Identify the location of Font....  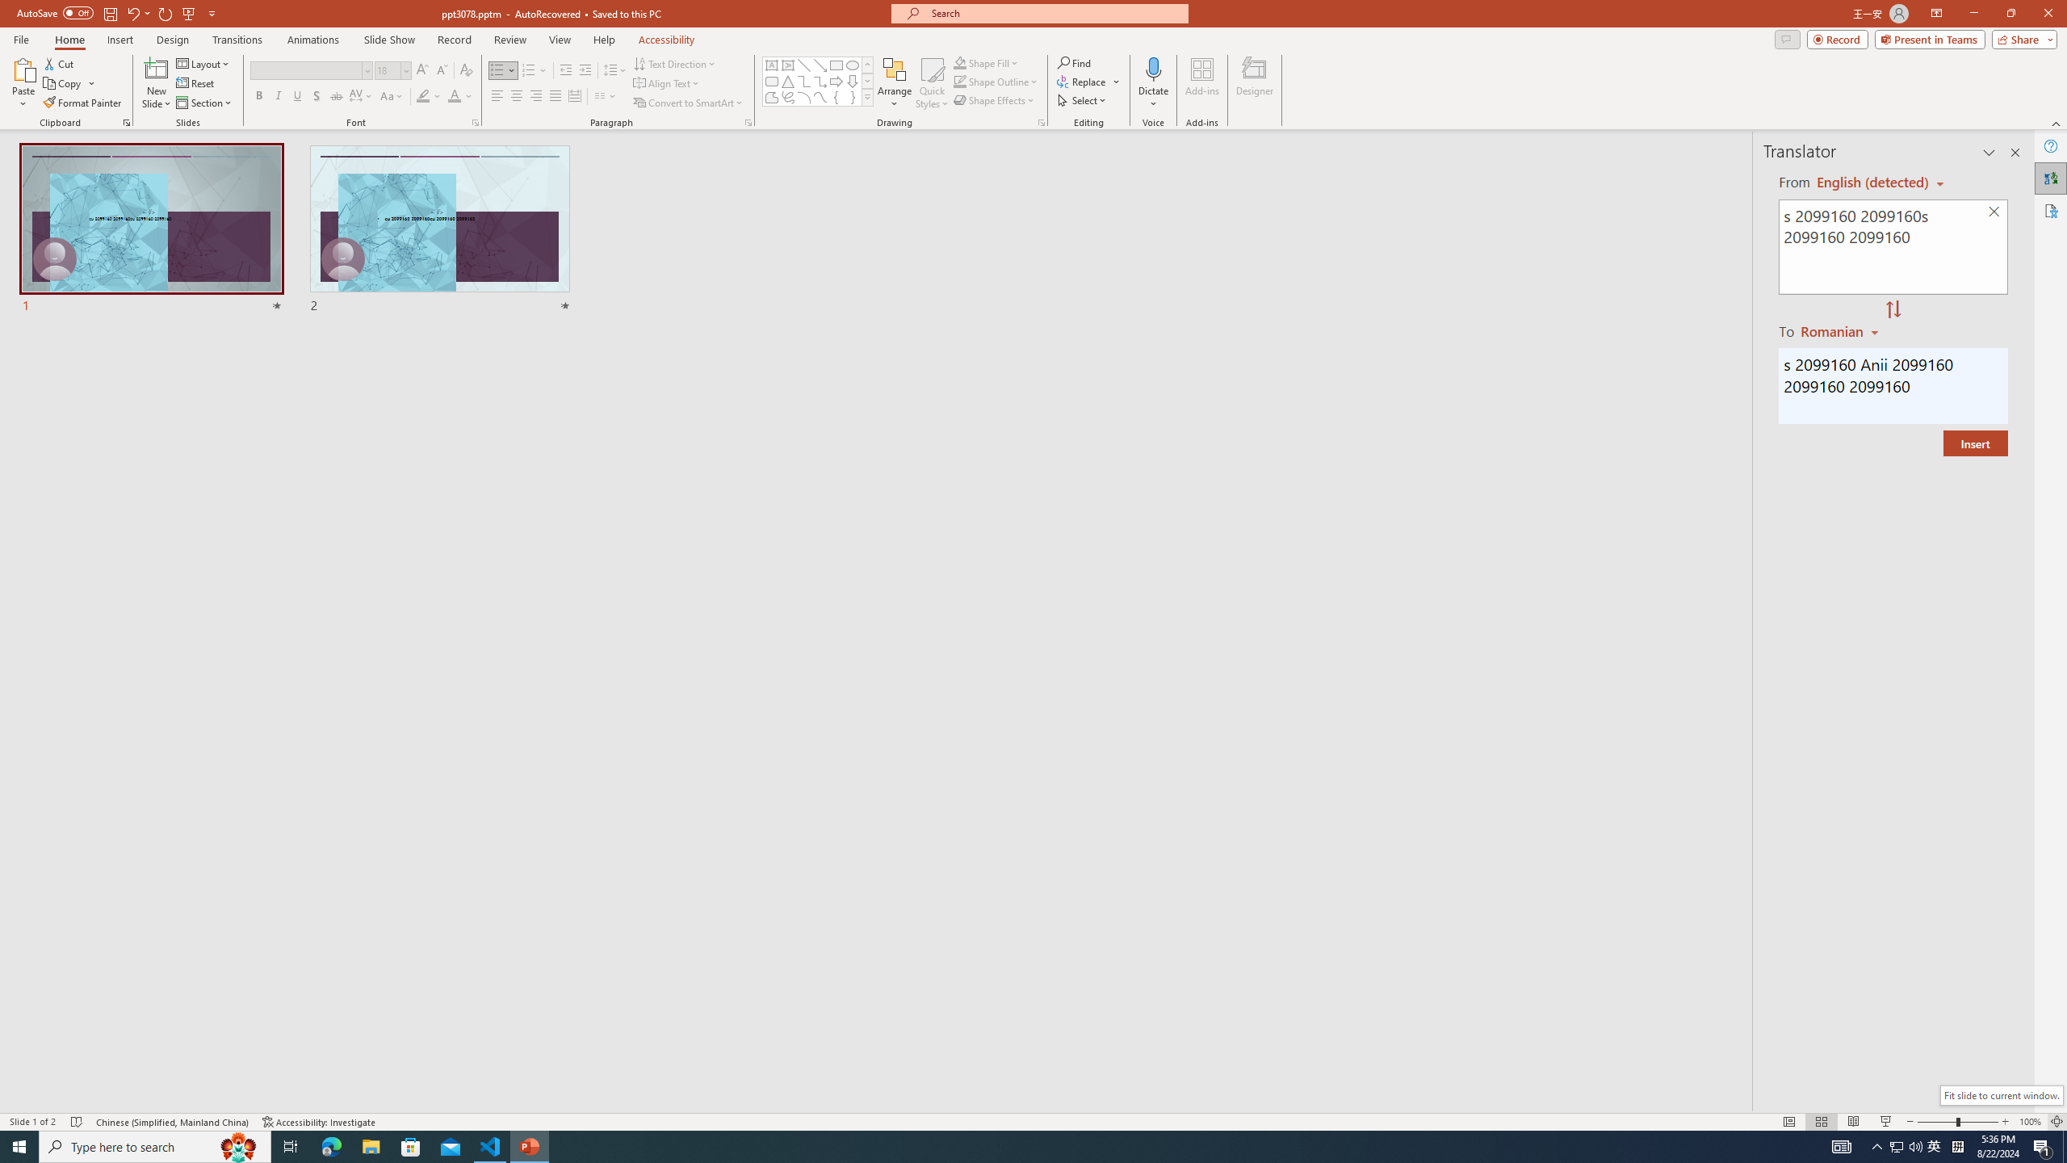
(475, 123).